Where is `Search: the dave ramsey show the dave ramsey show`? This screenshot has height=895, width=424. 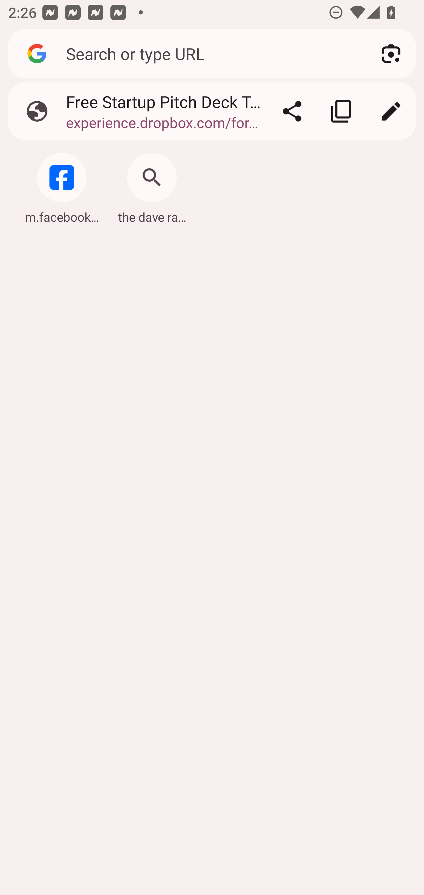 Search: the dave ramsey show the dave ramsey show is located at coordinates (152, 185).